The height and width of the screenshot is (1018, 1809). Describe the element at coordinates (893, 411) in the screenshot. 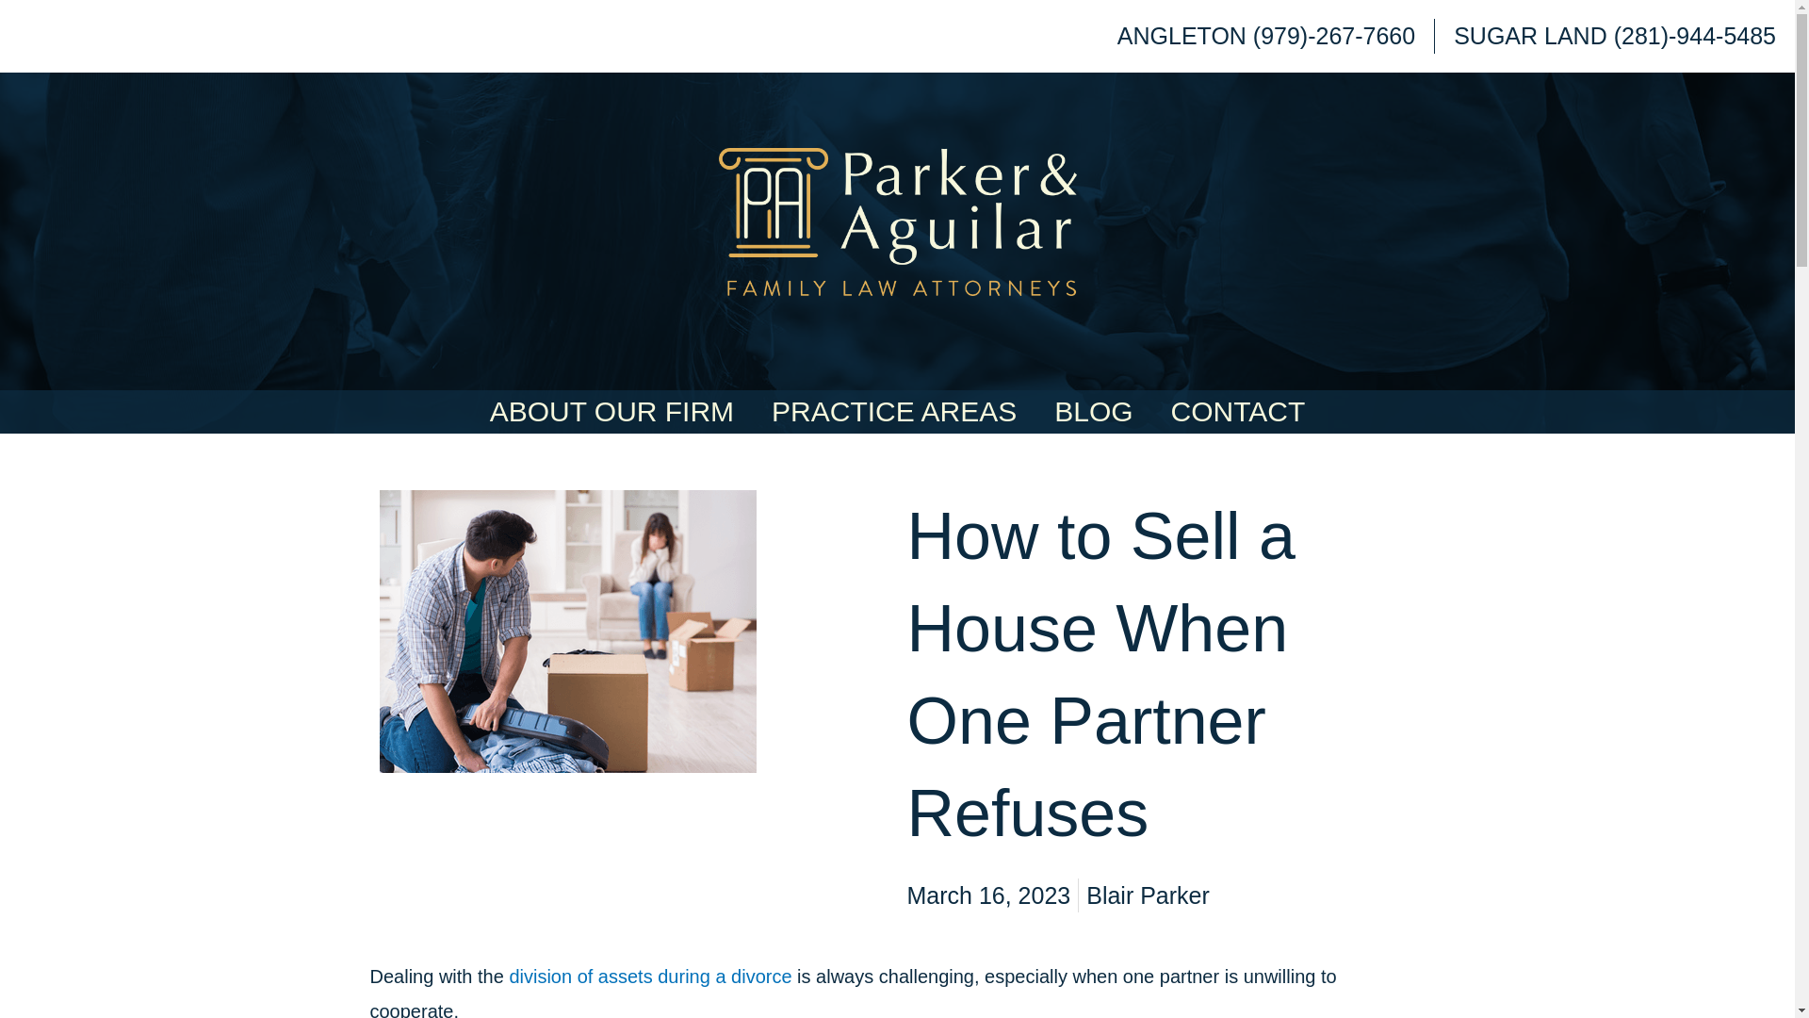

I see `PRACTICE AREAS` at that location.